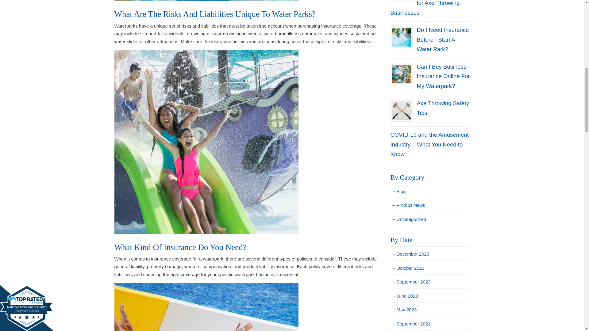  I want to click on Do I Need Insurance Before I Start A Water Park?, so click(401, 37).